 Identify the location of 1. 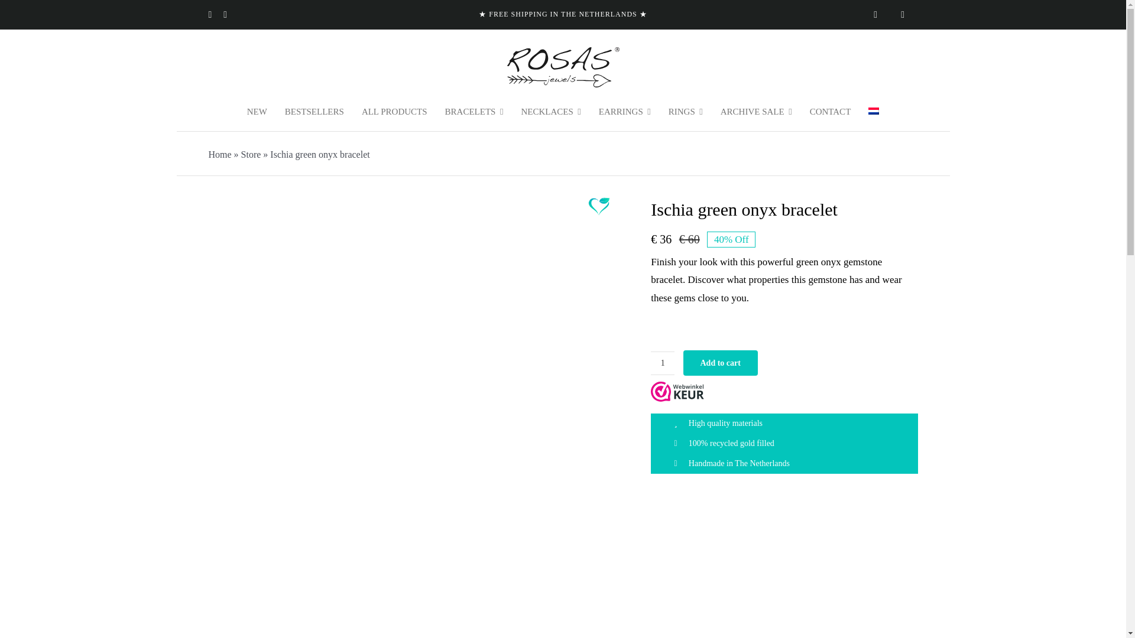
(662, 363).